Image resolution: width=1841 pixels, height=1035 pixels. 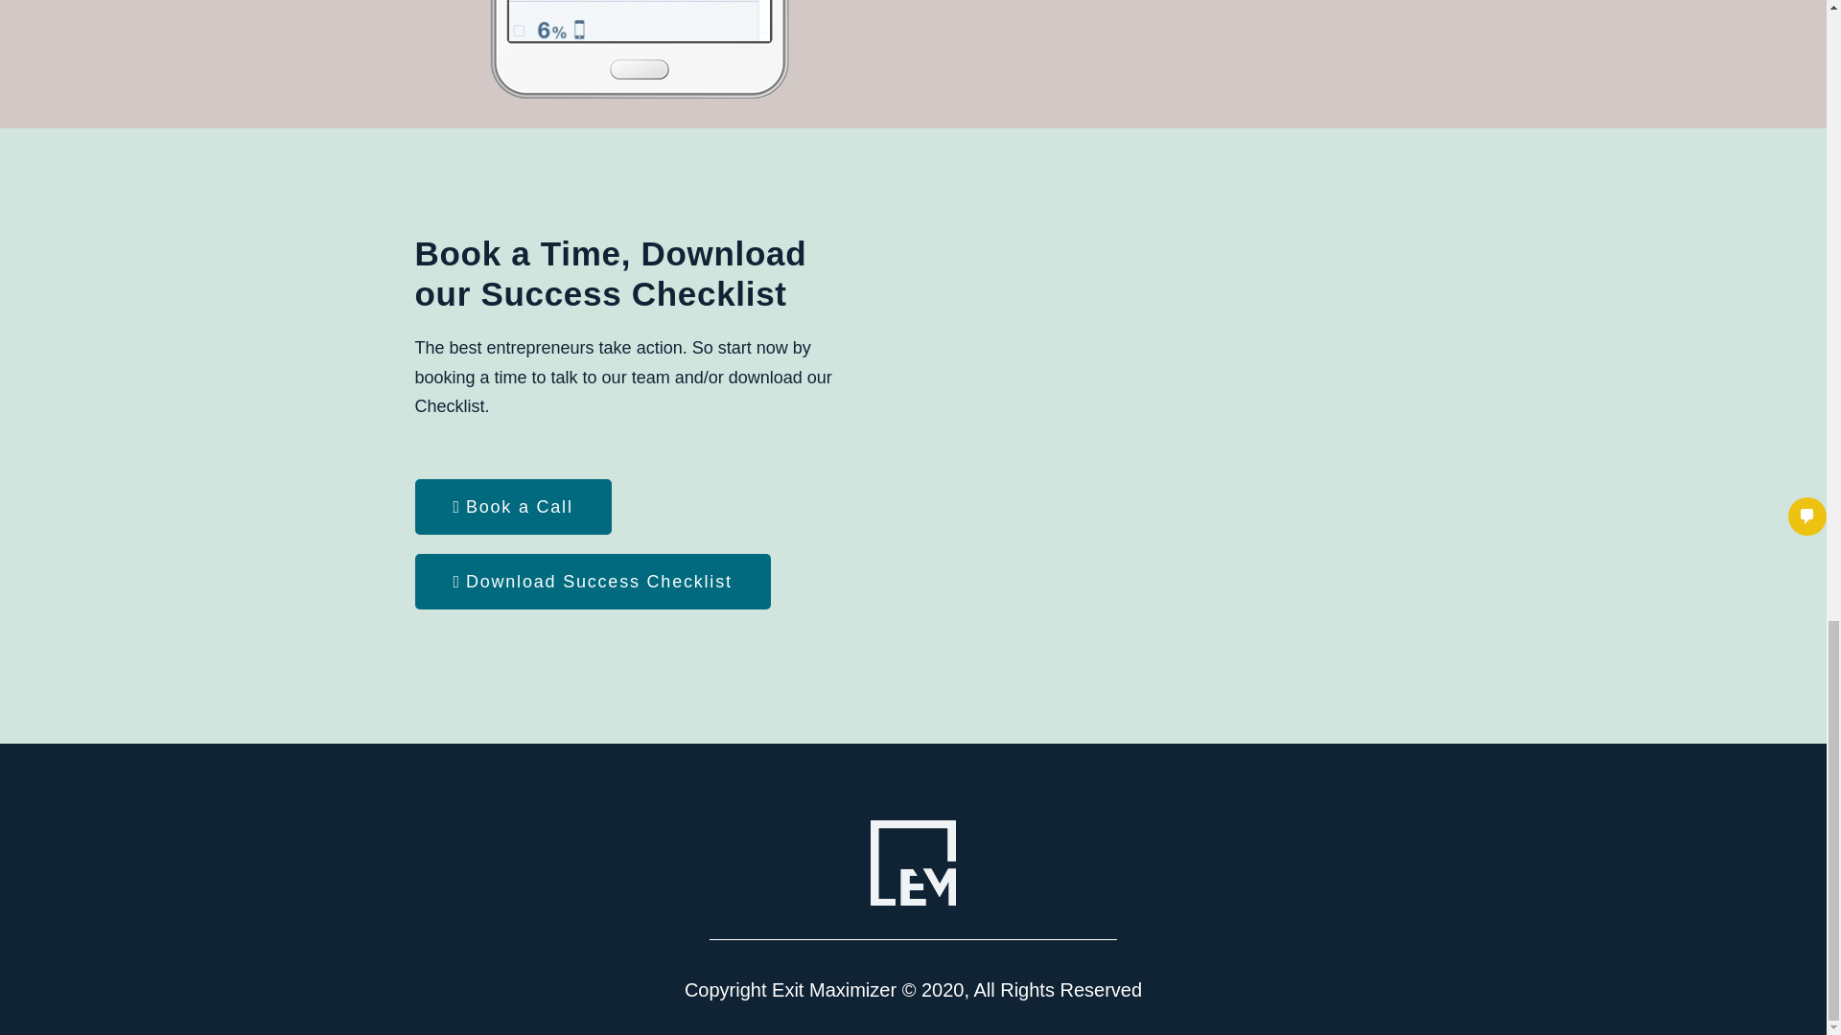 What do you see at coordinates (592, 581) in the screenshot?
I see `Download Success Checklist` at bounding box center [592, 581].